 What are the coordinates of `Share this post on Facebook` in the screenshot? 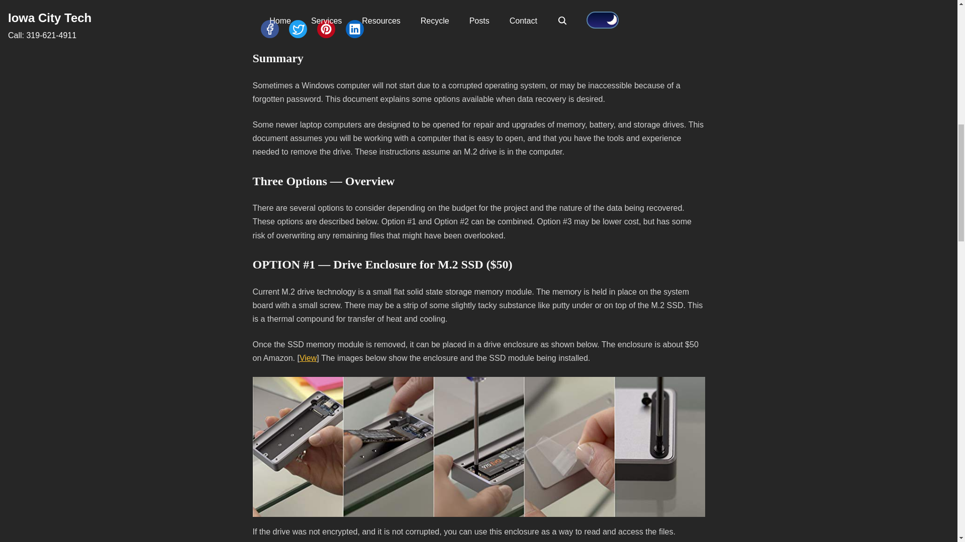 It's located at (269, 29).